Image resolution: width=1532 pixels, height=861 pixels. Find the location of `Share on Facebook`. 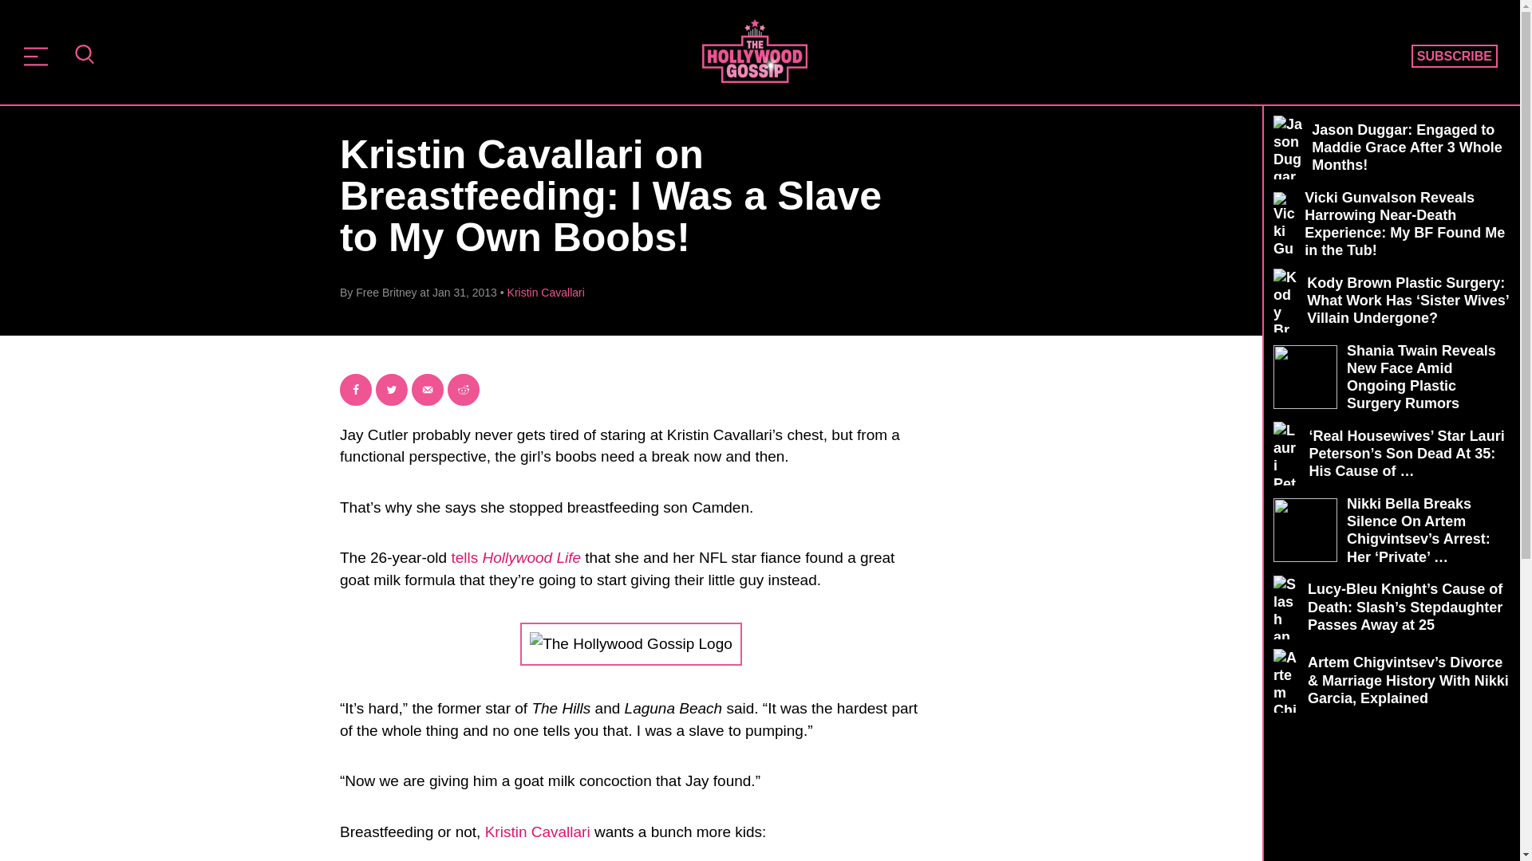

Share on Facebook is located at coordinates (356, 389).